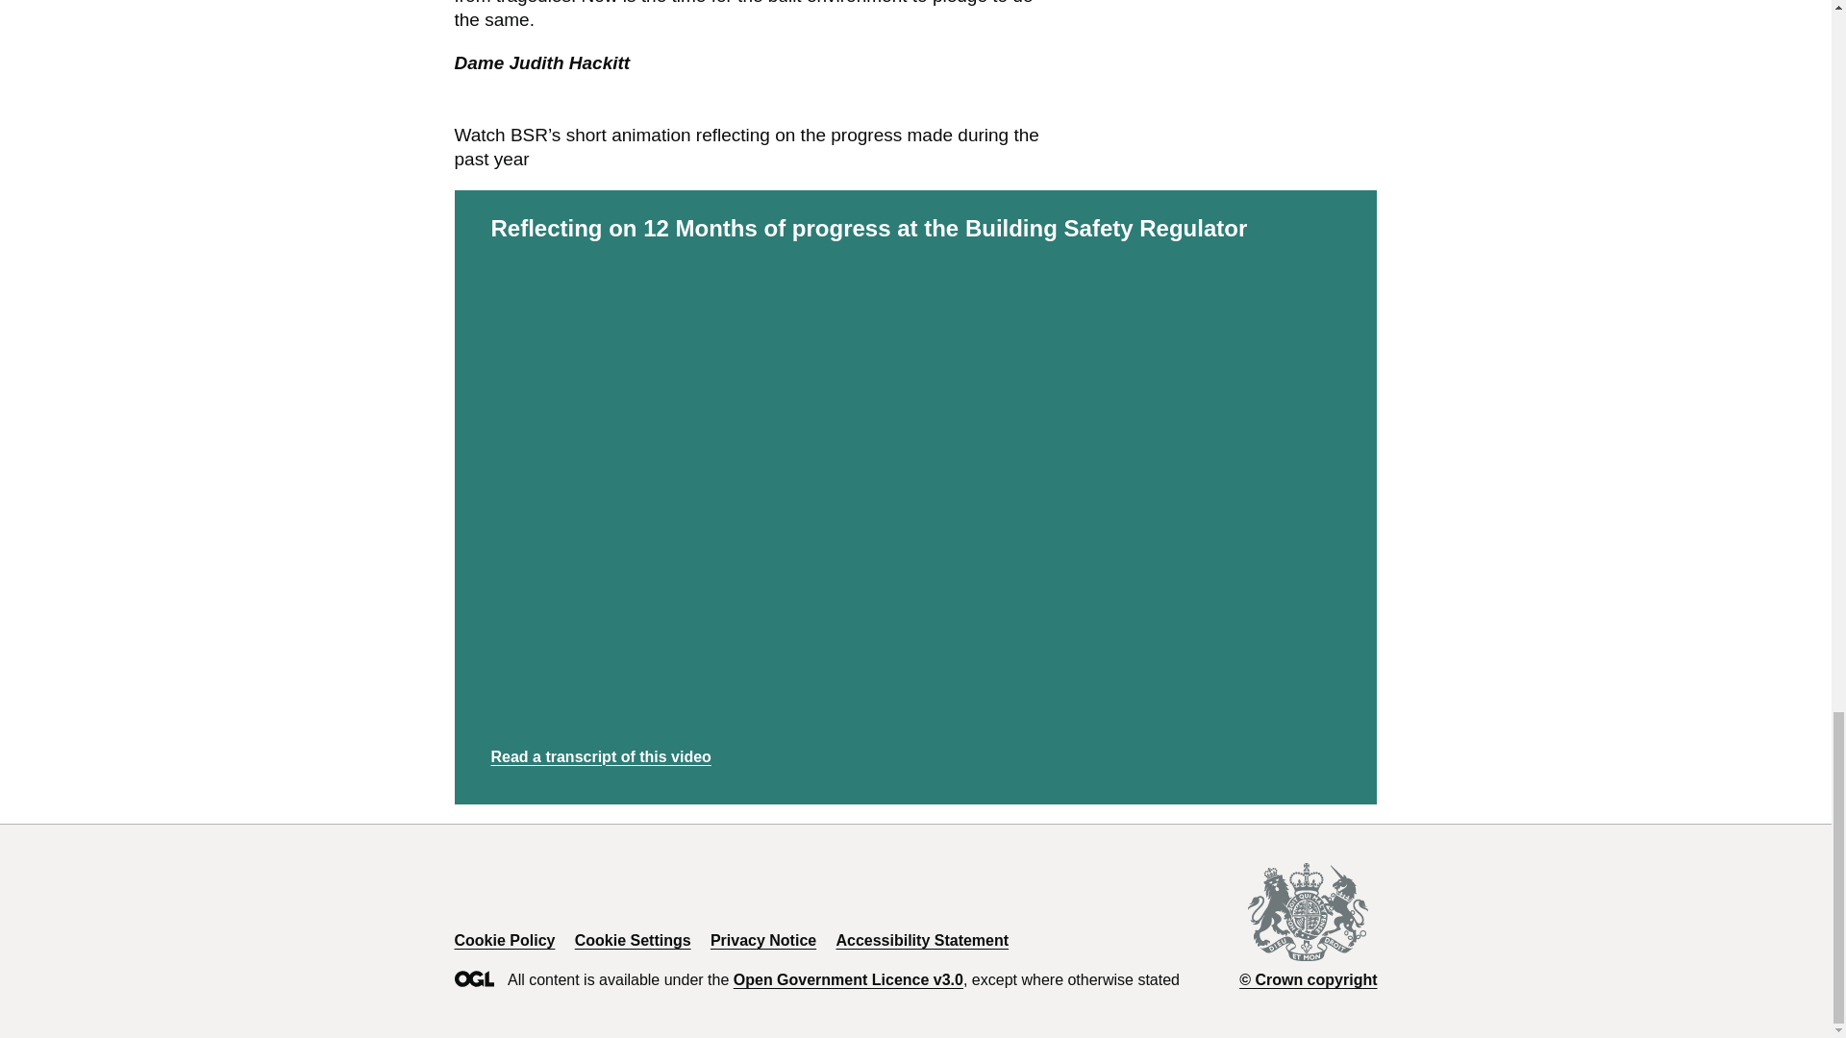  Describe the element at coordinates (504, 940) in the screenshot. I see `Cookie Policy` at that location.